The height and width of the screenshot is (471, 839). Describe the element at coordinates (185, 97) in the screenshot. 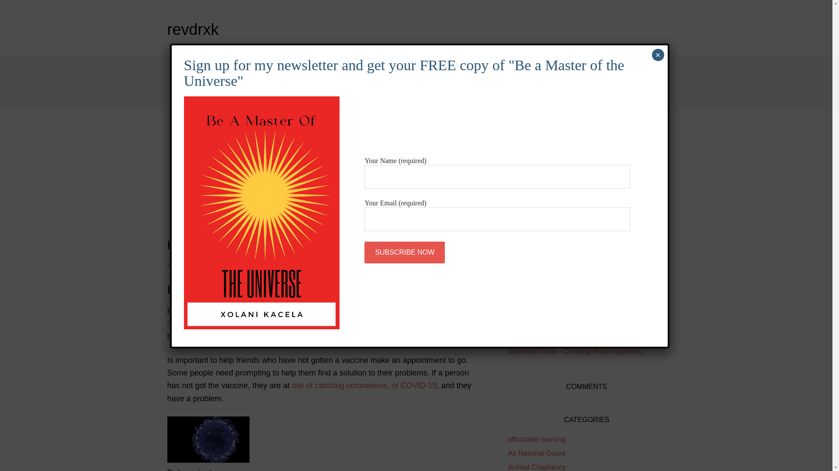

I see `FAQ` at that location.